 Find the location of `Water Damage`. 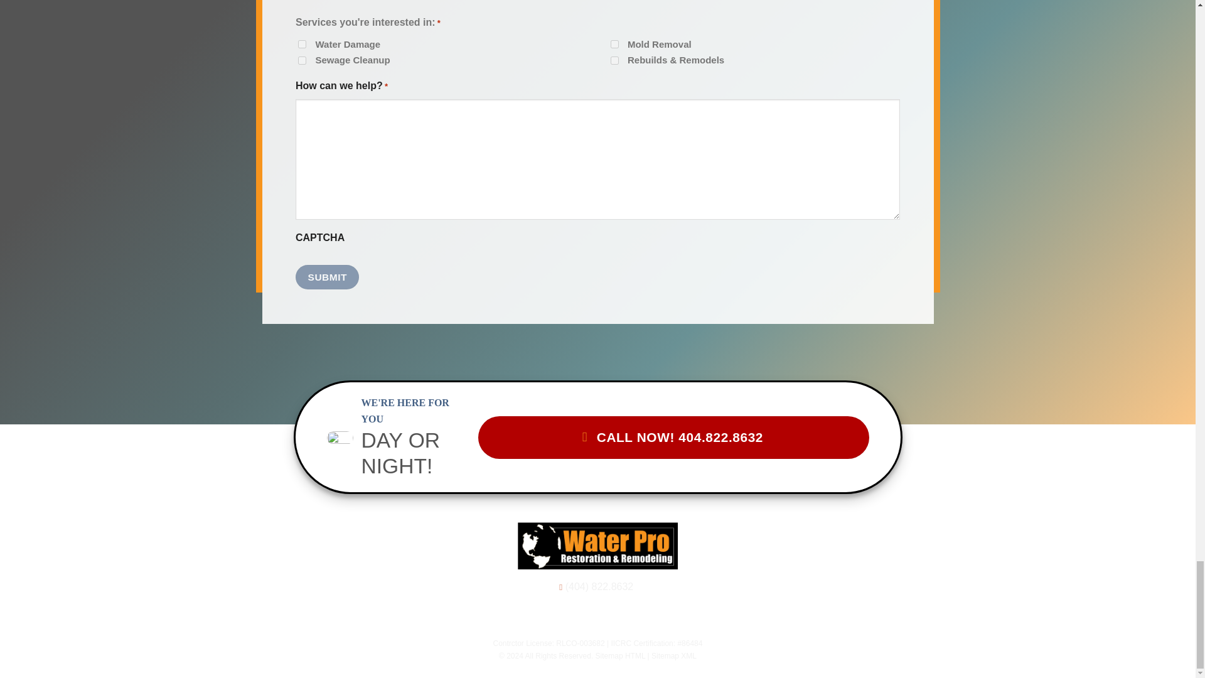

Water Damage is located at coordinates (301, 44).